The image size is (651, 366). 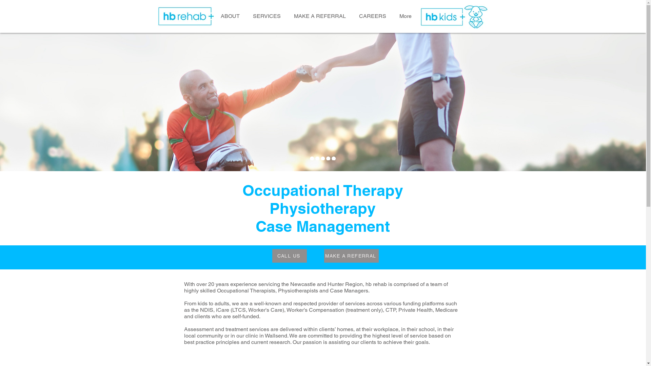 I want to click on MAKE A REFERRAL, so click(x=320, y=16).